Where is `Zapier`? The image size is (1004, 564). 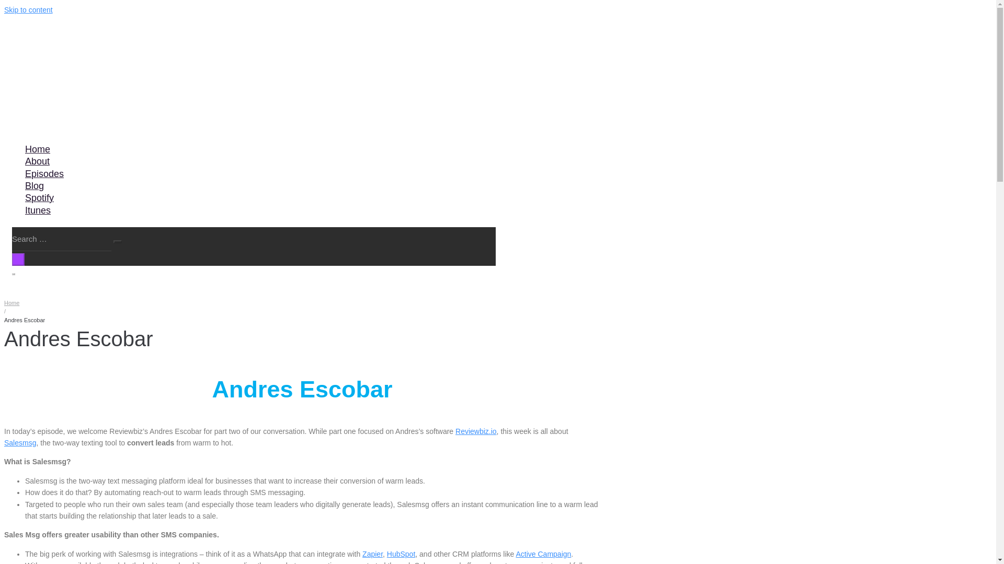 Zapier is located at coordinates (372, 554).